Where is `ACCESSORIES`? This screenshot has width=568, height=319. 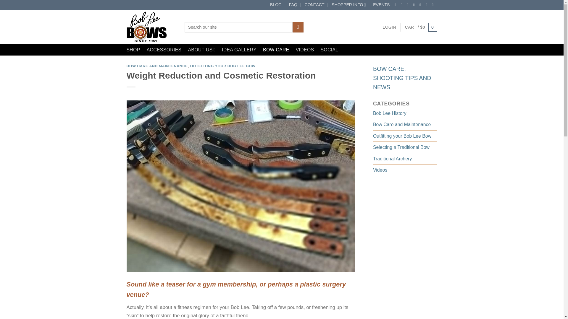 ACCESSORIES is located at coordinates (164, 50).